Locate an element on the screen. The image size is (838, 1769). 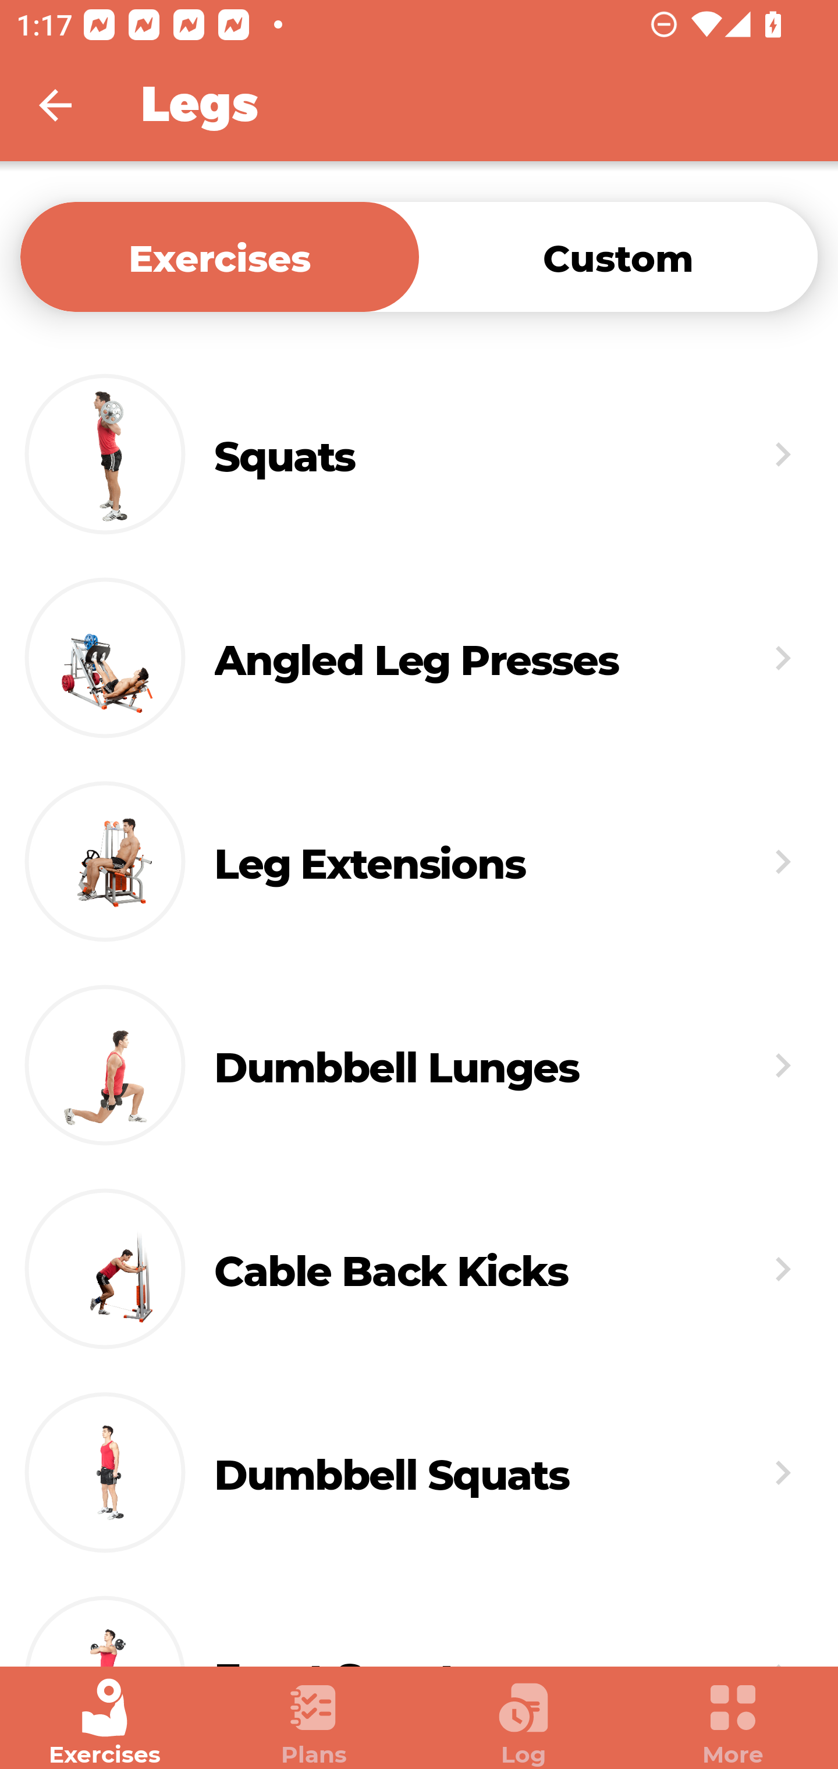
Exercises is located at coordinates (105, 1722).